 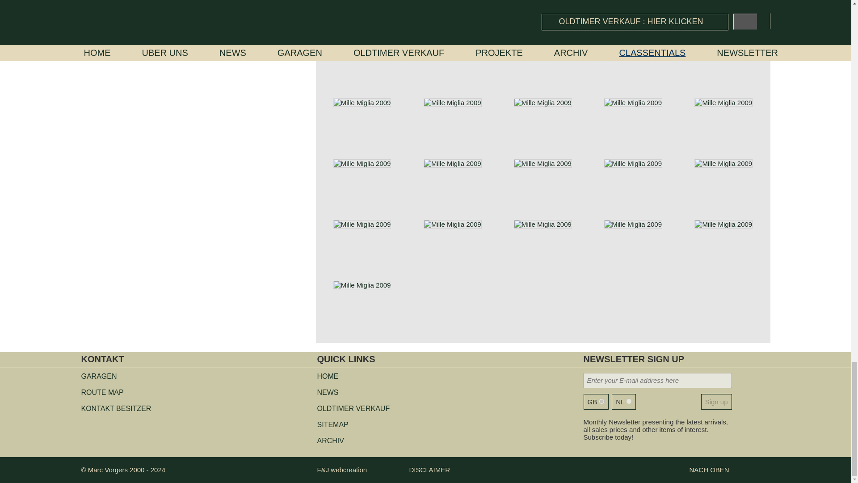 I want to click on Sign up, so click(x=716, y=402).